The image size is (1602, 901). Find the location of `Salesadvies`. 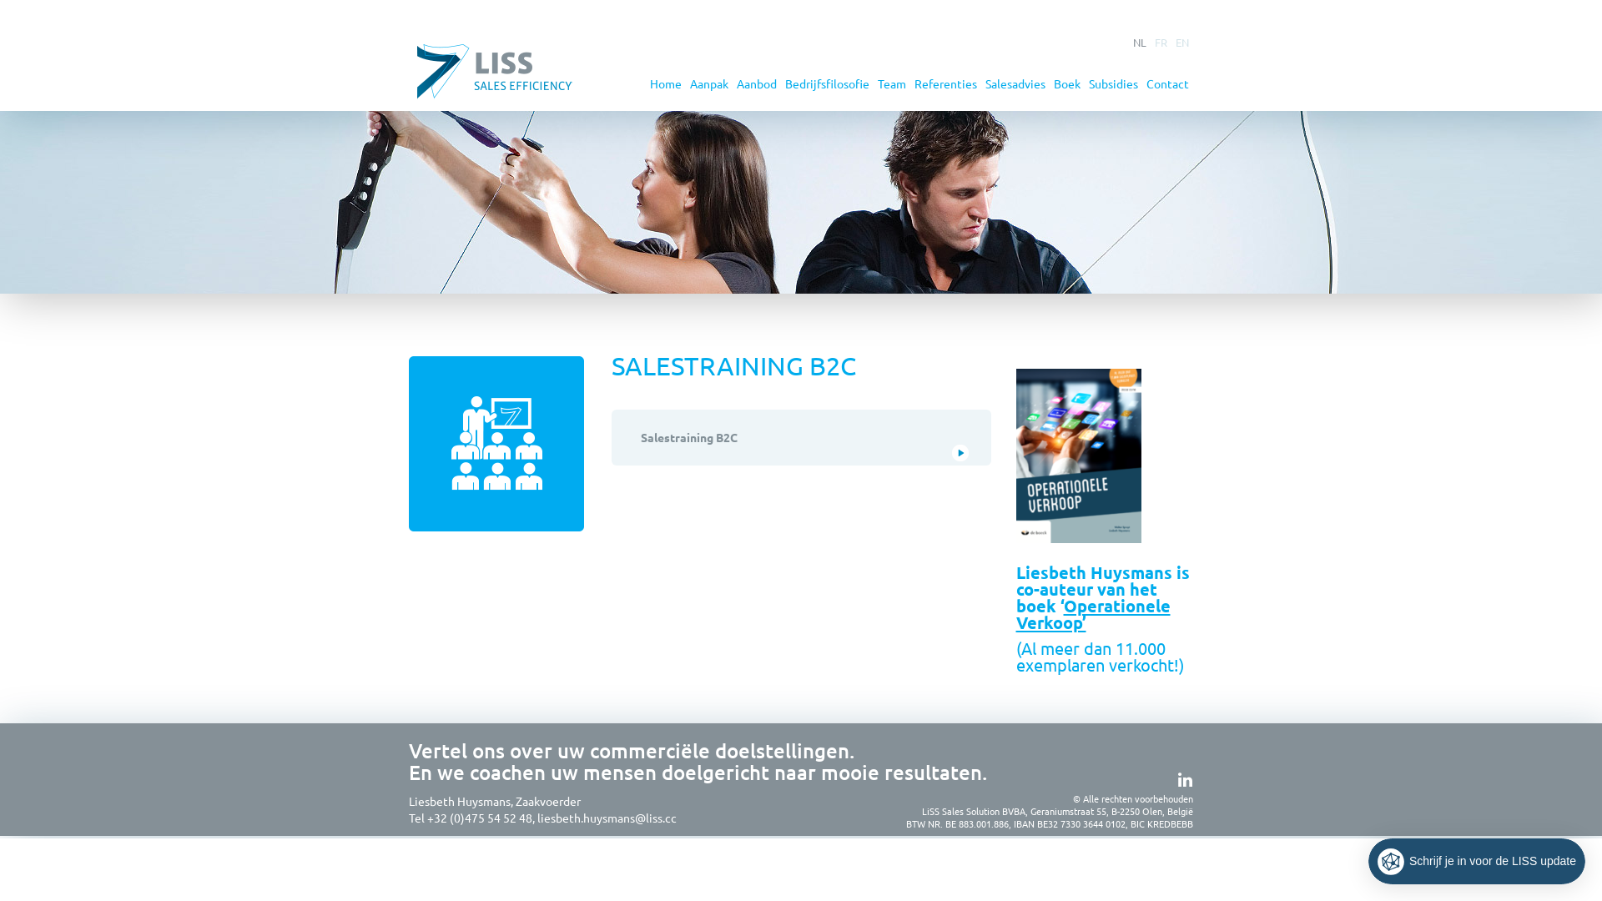

Salesadvies is located at coordinates (1015, 83).